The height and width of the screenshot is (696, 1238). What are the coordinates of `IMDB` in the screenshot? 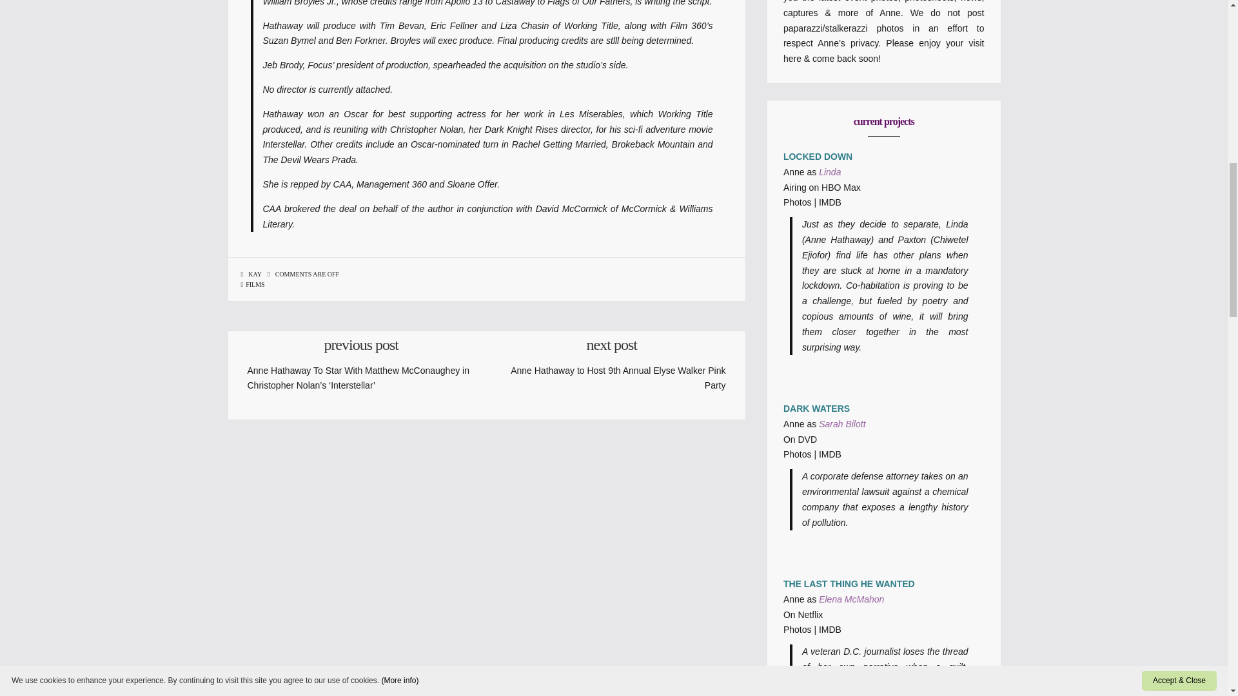 It's located at (830, 454).